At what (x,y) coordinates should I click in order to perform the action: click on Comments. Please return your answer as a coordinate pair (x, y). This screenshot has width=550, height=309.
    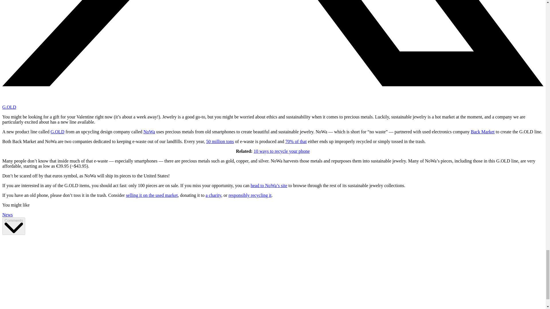
    Looking at the image, I should click on (14, 226).